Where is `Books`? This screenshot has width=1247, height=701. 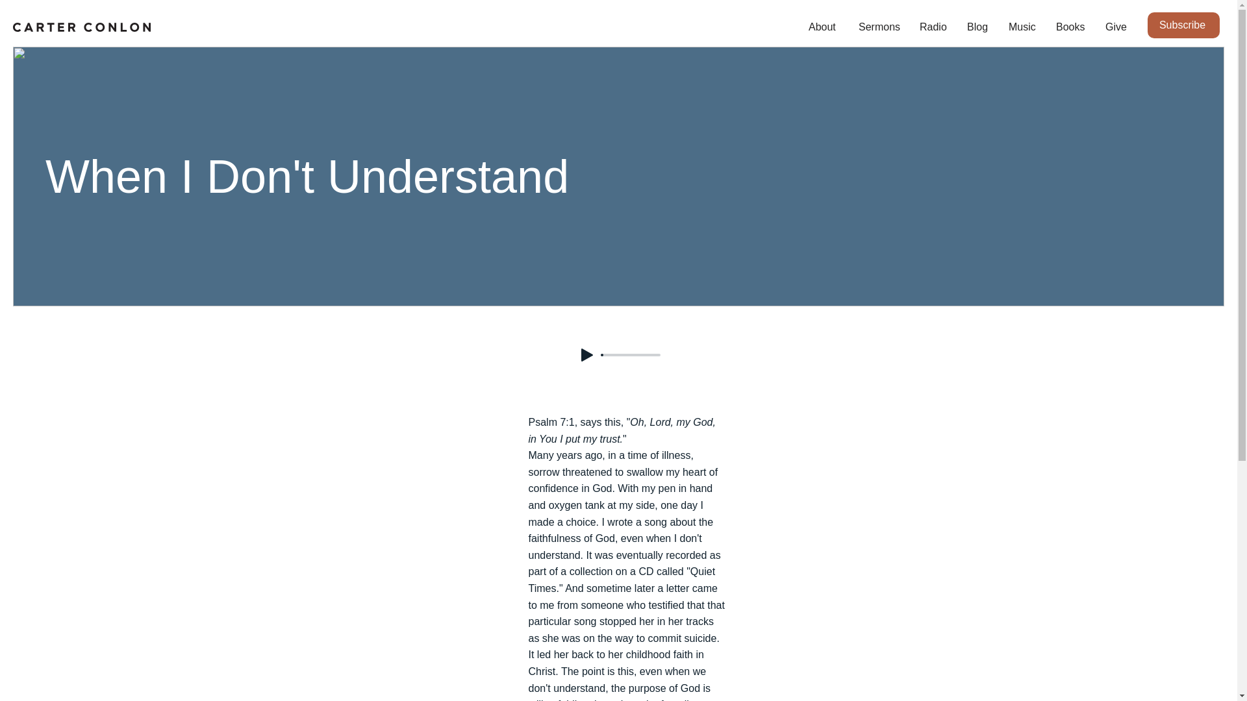 Books is located at coordinates (1070, 27).